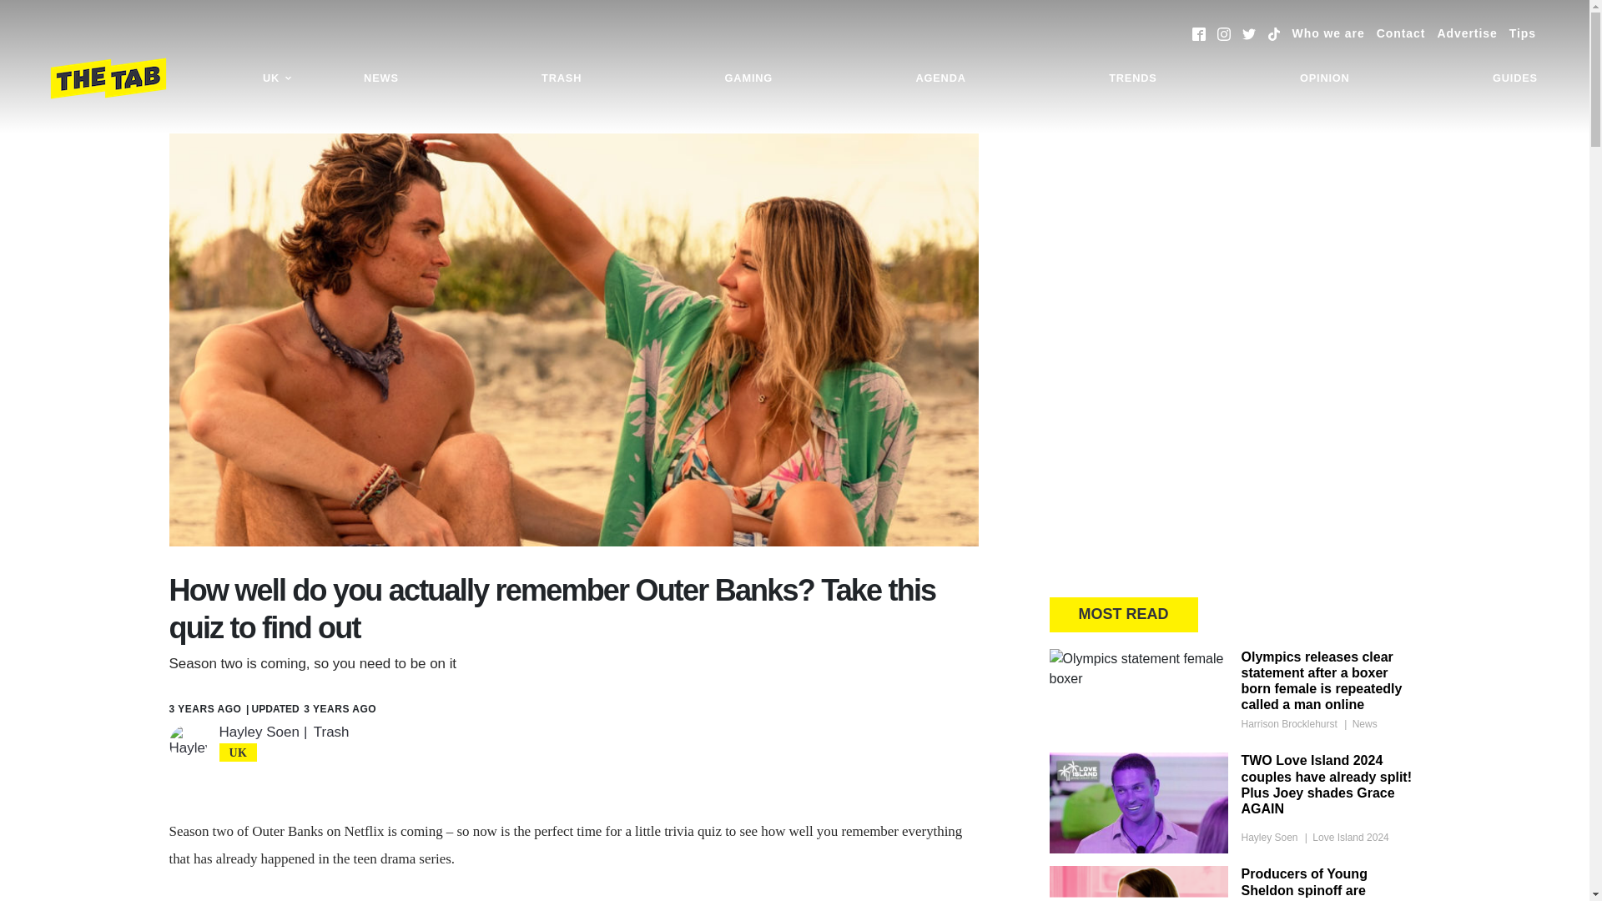  What do you see at coordinates (561, 78) in the screenshot?
I see `TRASH` at bounding box center [561, 78].